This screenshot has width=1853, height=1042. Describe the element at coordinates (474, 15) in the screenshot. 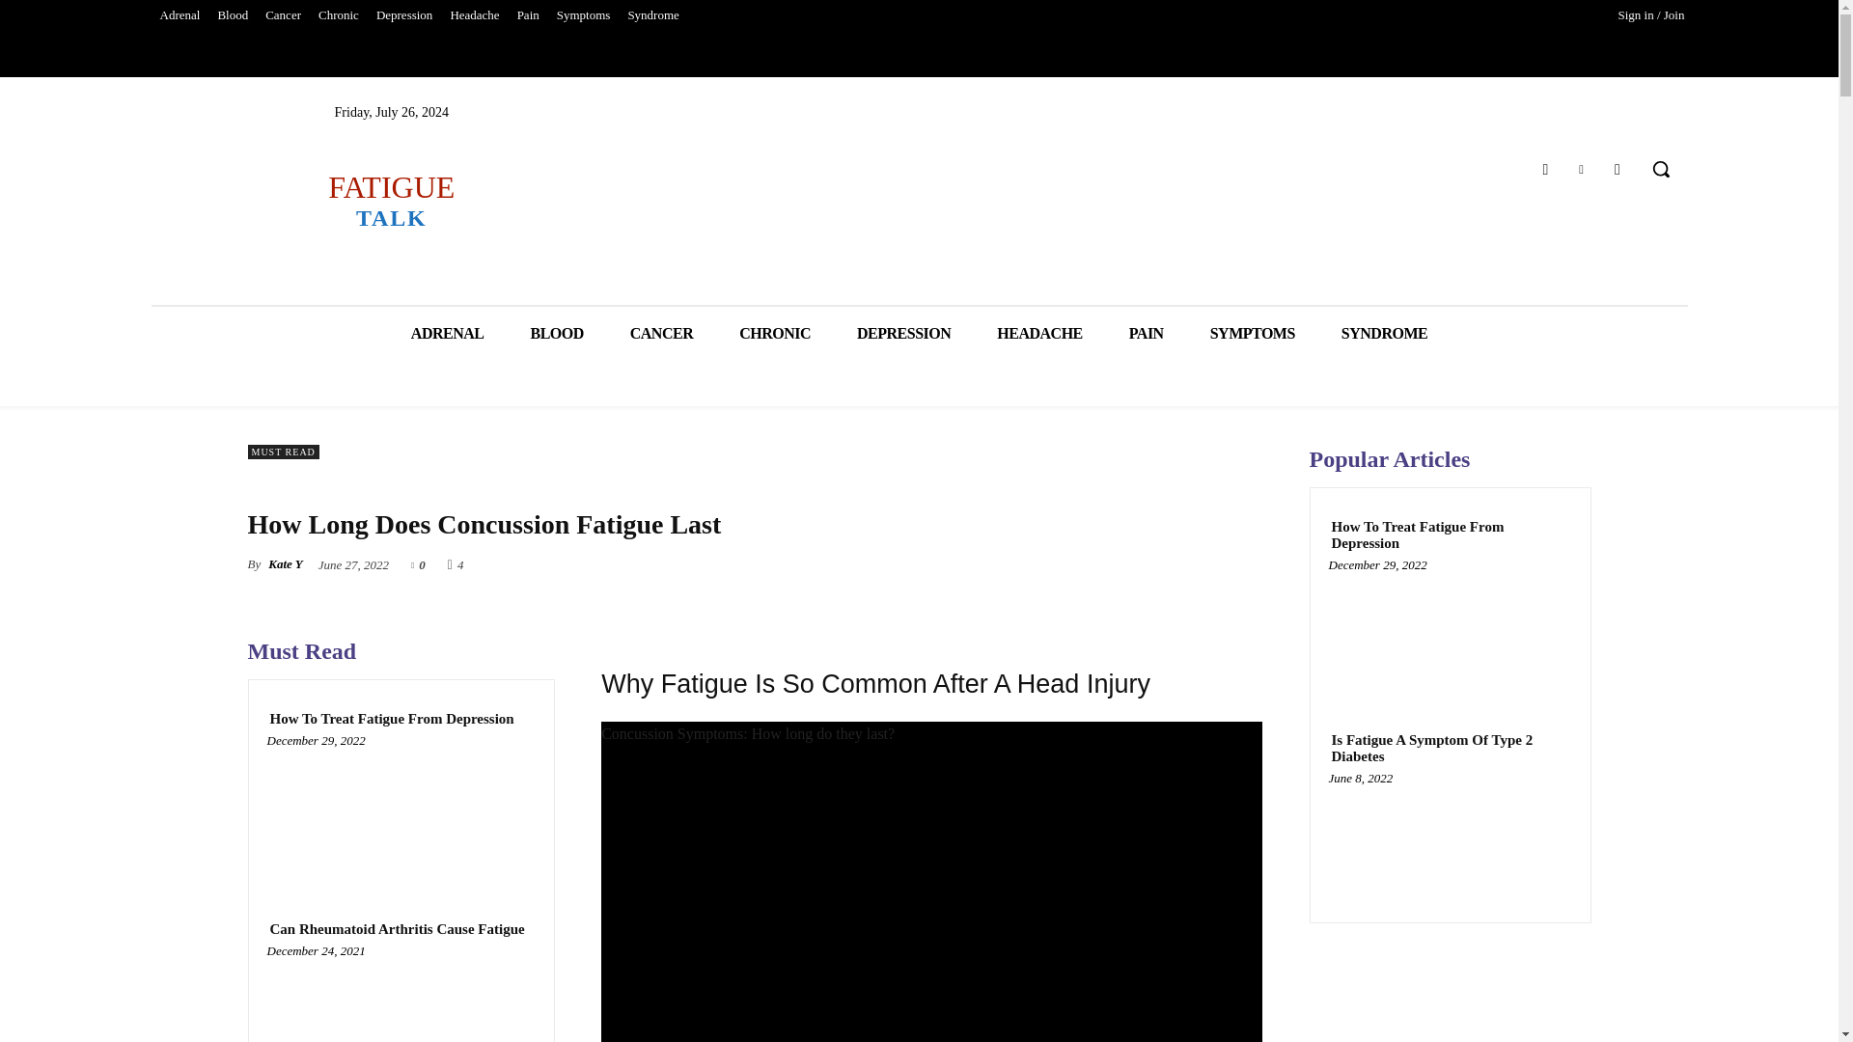

I see `Headache` at that location.